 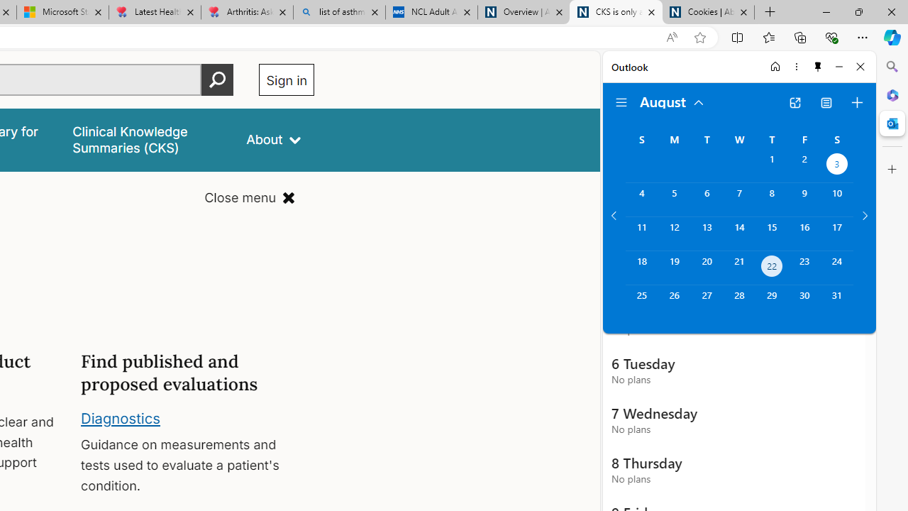 What do you see at coordinates (804, 302) in the screenshot?
I see `Friday, August 30, 2024. ` at bounding box center [804, 302].